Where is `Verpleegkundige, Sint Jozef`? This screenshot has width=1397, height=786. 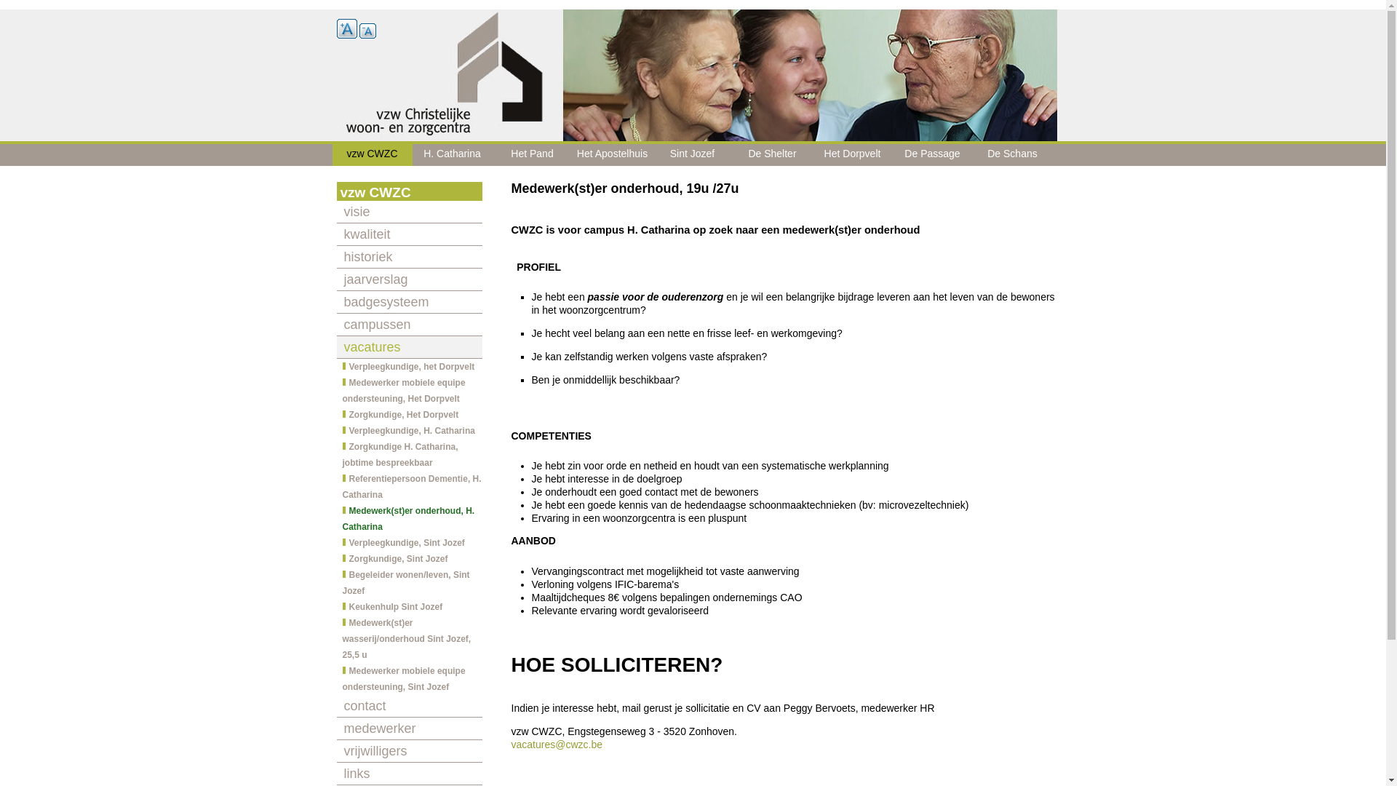
Verpleegkundige, Sint Jozef is located at coordinates (409, 543).